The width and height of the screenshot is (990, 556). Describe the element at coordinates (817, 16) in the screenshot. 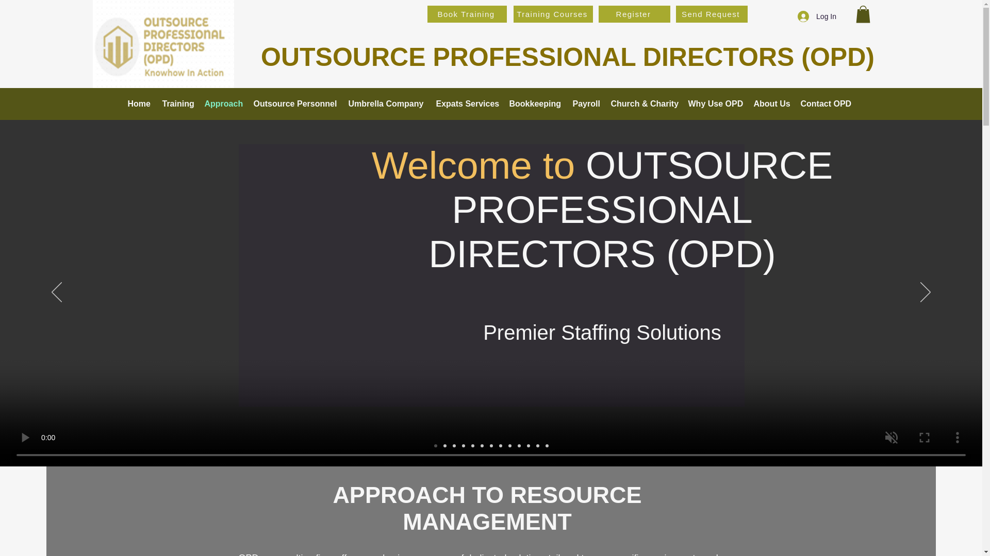

I see `Log In` at that location.